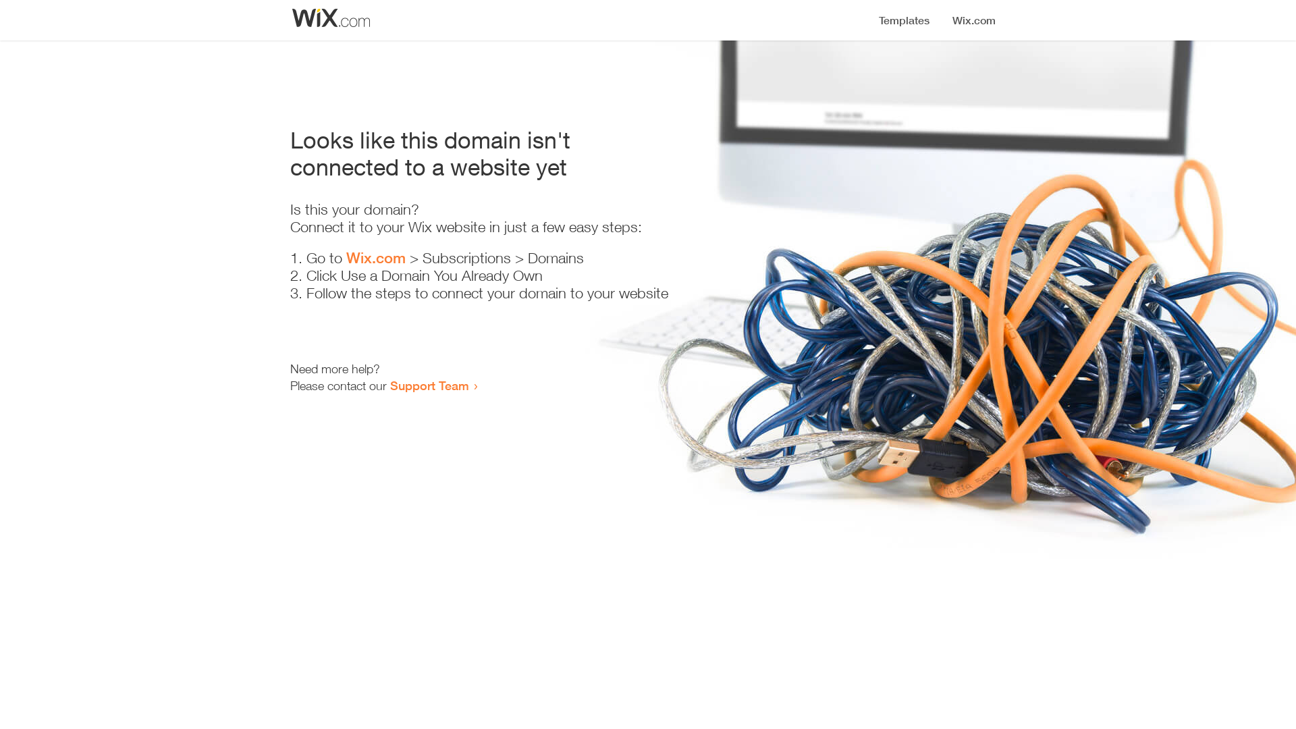 This screenshot has width=1296, height=729. What do you see at coordinates (429, 385) in the screenshot?
I see `Support Team` at bounding box center [429, 385].